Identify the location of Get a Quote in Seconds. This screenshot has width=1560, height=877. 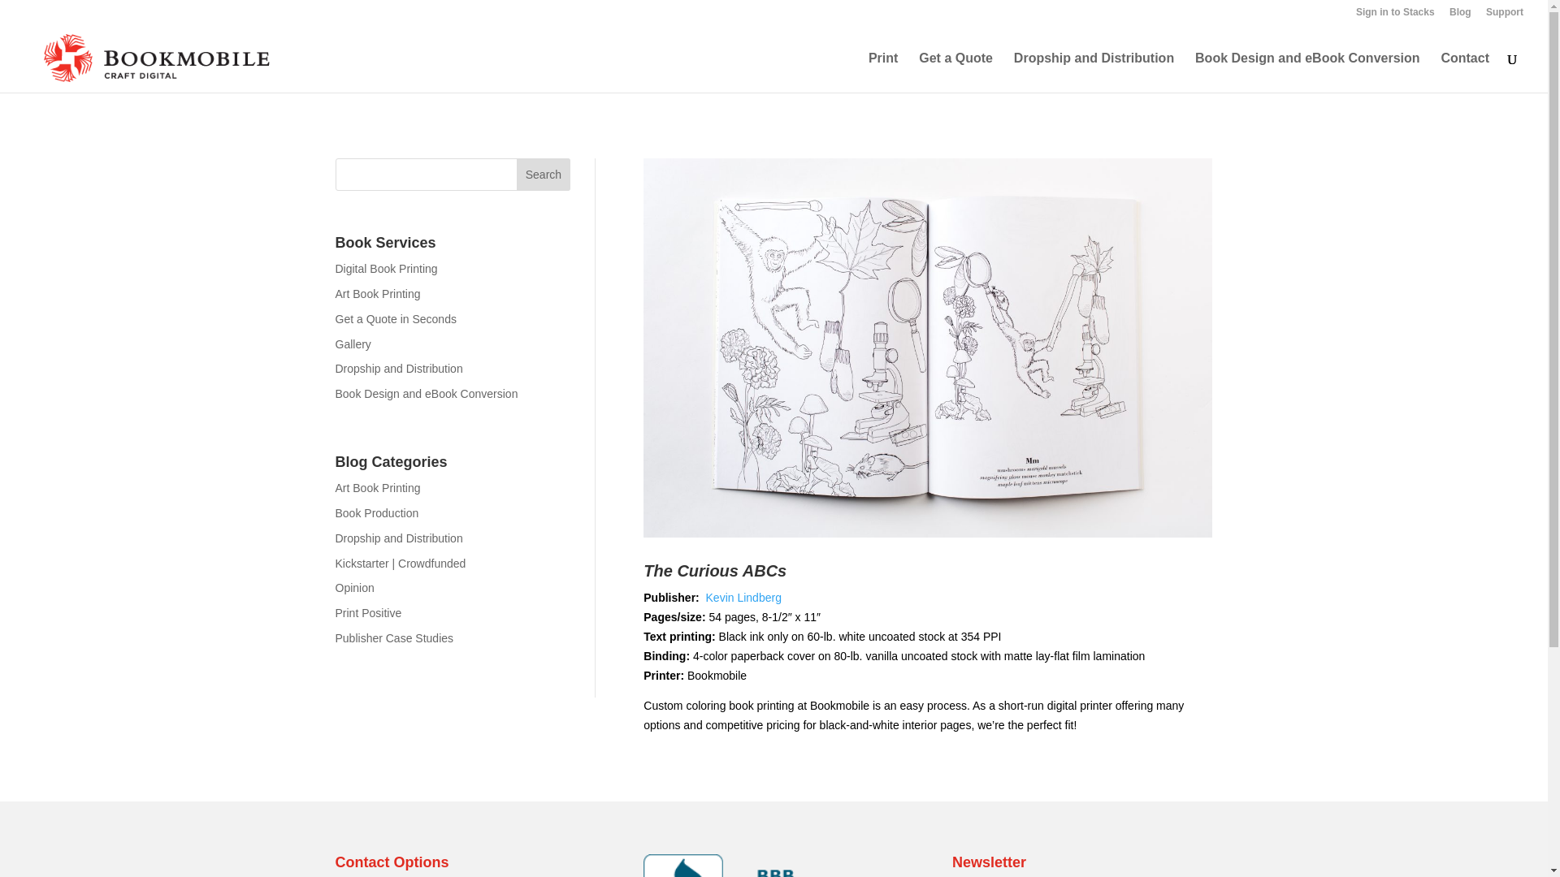
(395, 318).